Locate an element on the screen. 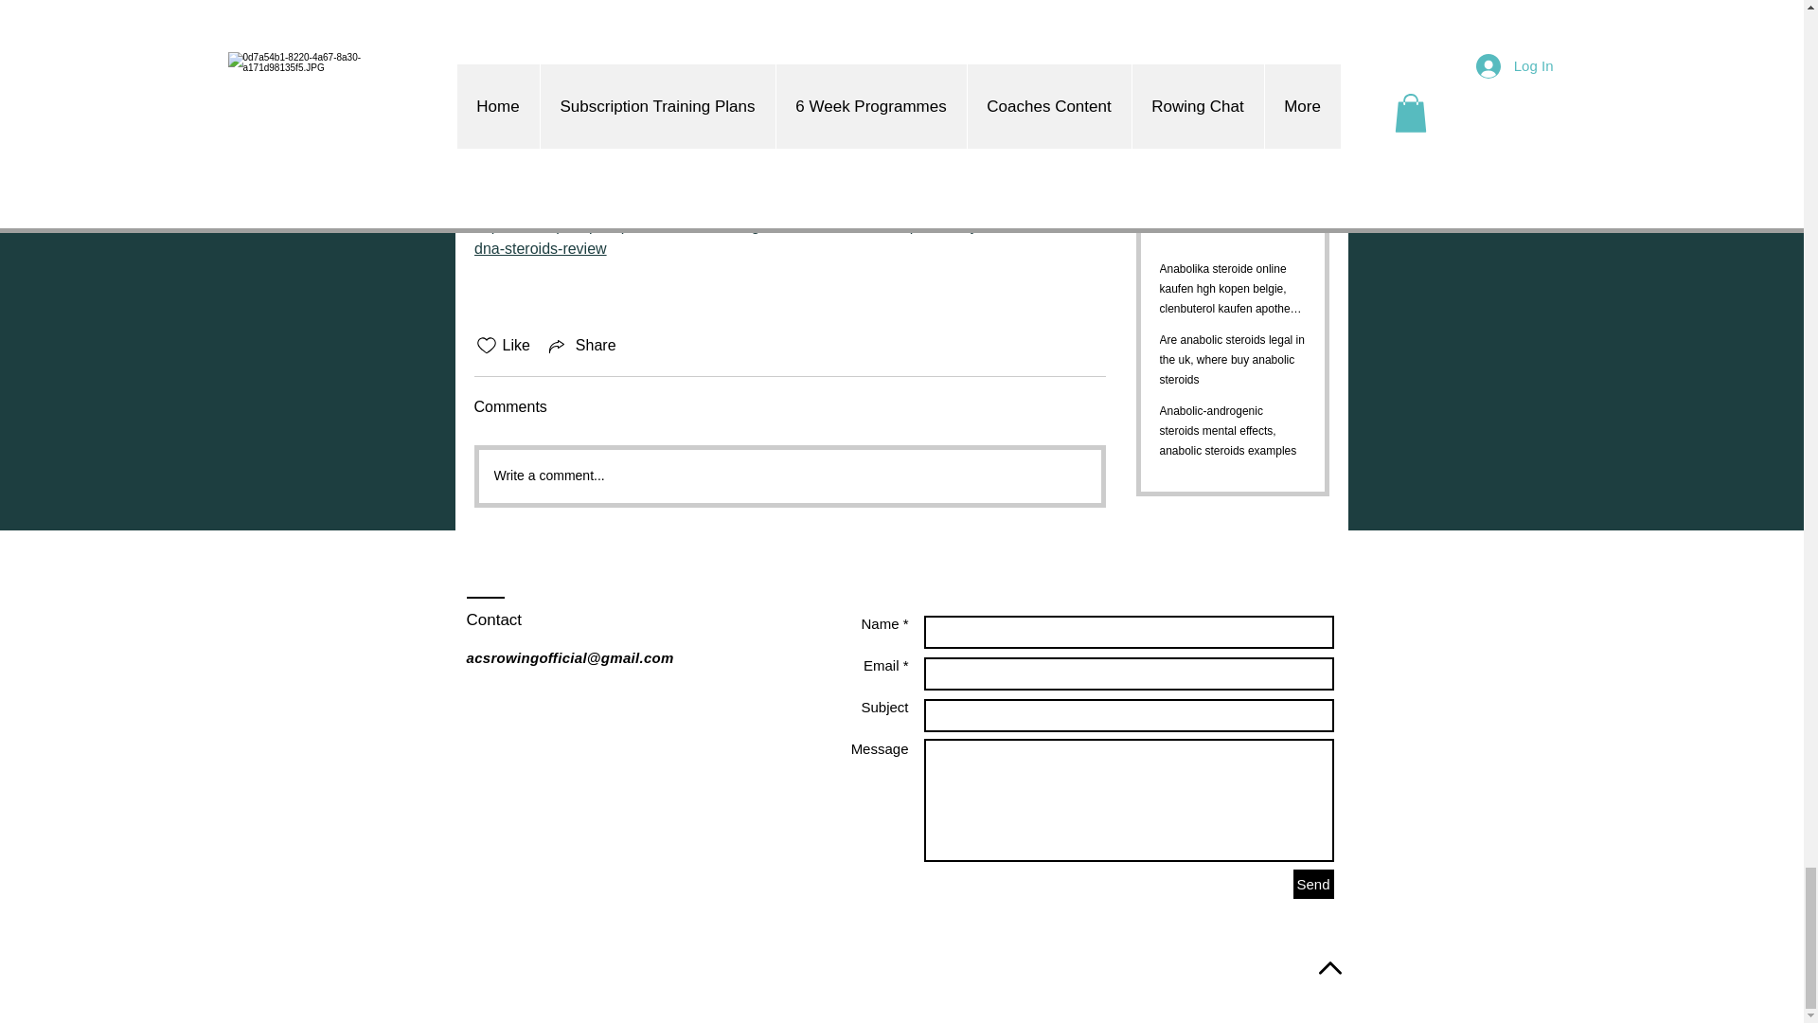 This screenshot has width=1818, height=1023. Send is located at coordinates (1313, 885).